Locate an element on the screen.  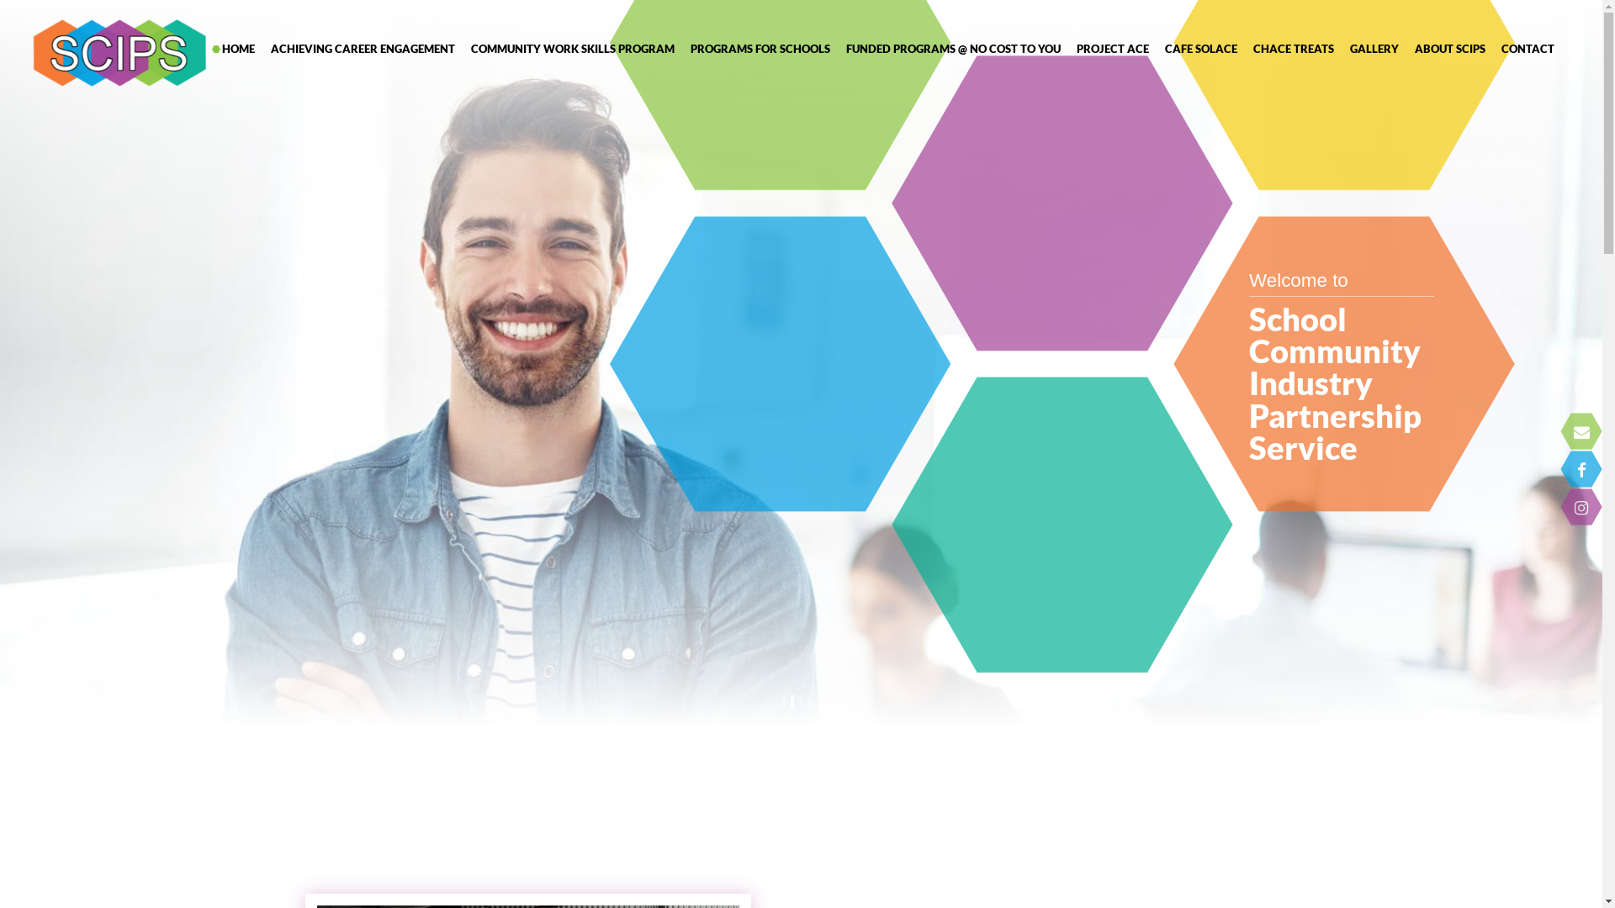
ABOUT SCIPS is located at coordinates (1448, 49).